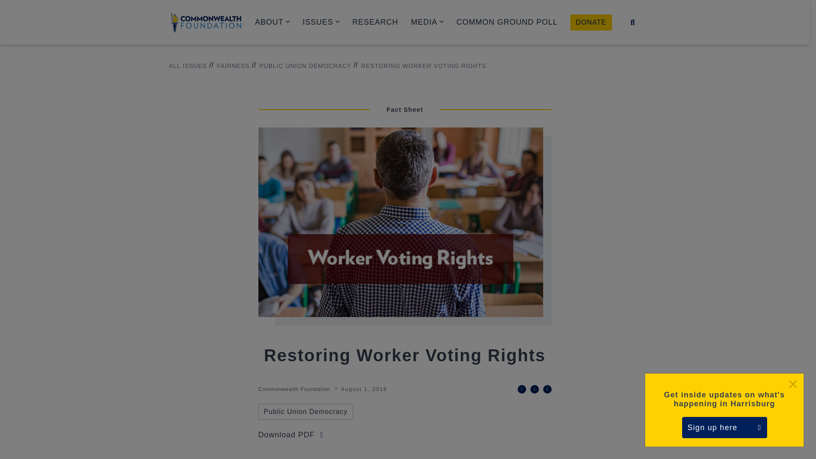 This screenshot has height=459, width=816. What do you see at coordinates (321, 22) in the screenshot?
I see `ISSUES` at bounding box center [321, 22].